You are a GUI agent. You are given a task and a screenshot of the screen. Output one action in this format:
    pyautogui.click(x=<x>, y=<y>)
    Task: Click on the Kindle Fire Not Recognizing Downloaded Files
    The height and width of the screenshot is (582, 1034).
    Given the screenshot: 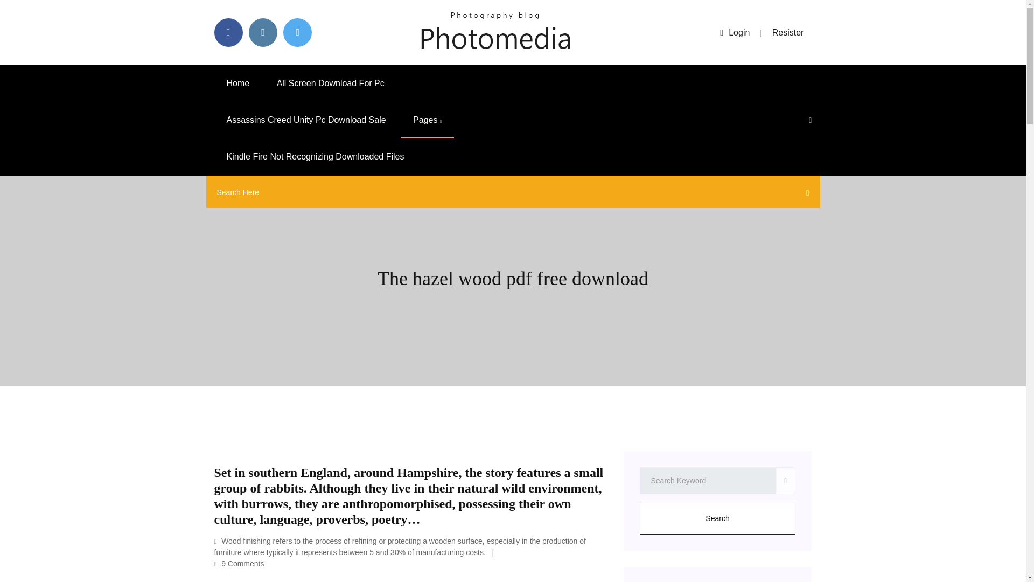 What is the action you would take?
    pyautogui.click(x=315, y=157)
    